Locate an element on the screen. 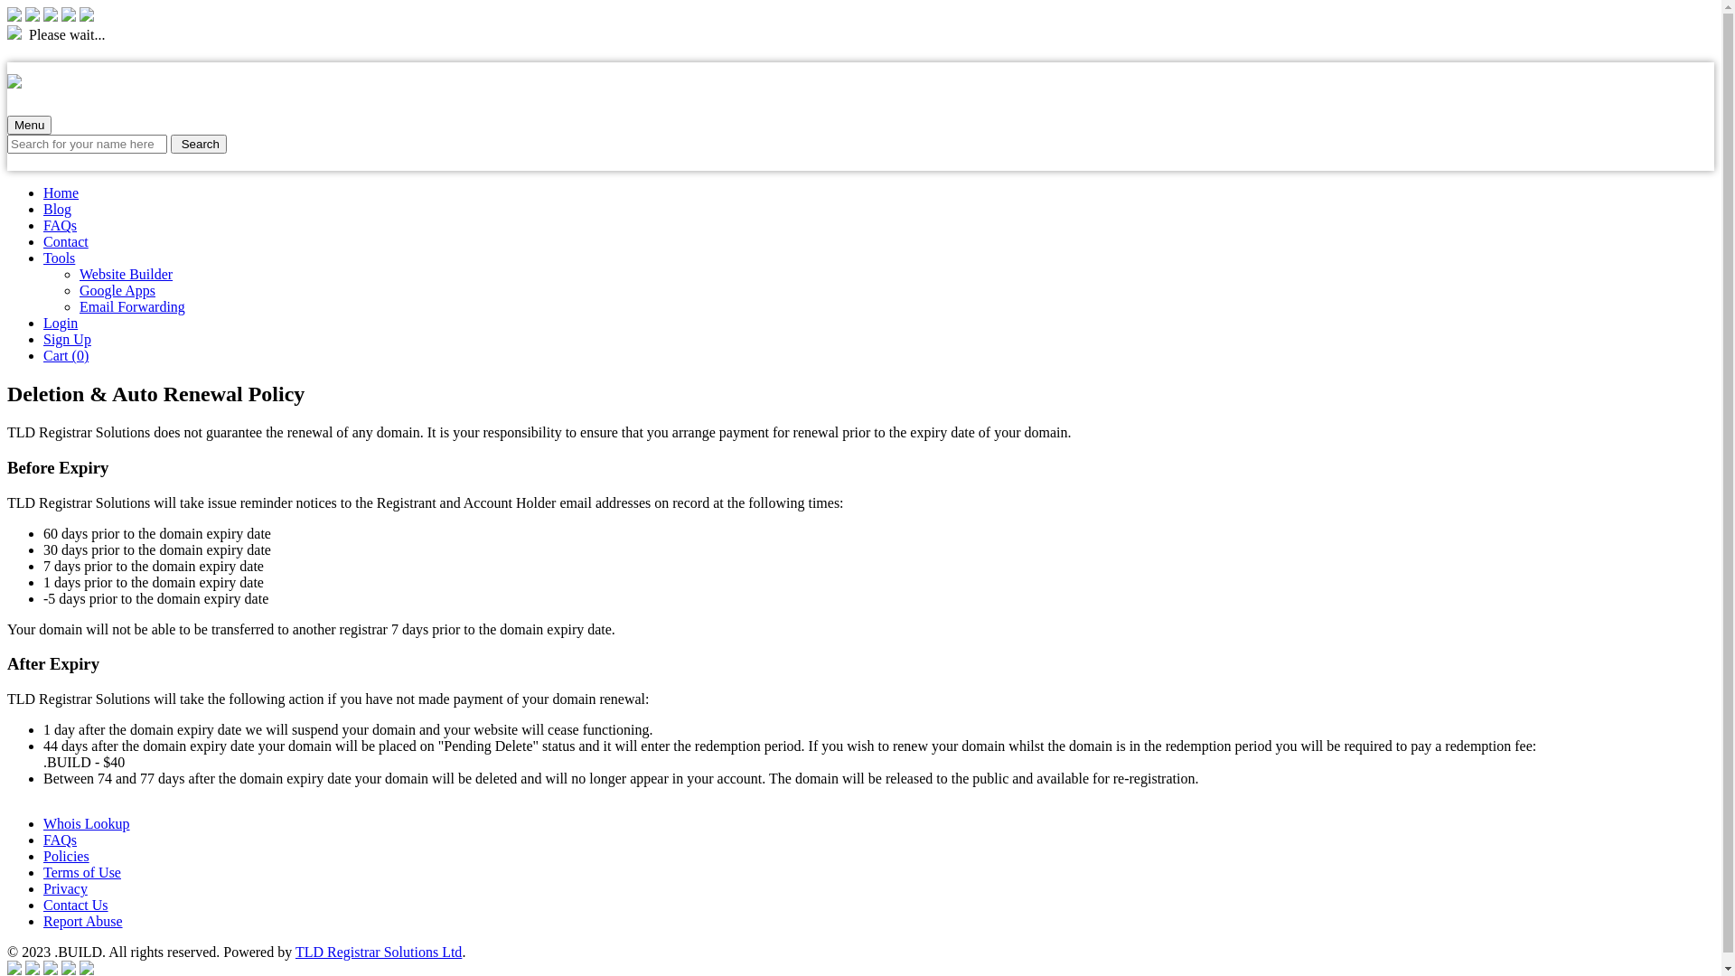 Image resolution: width=1735 pixels, height=976 pixels. Website Builder is located at coordinates (127, 274).